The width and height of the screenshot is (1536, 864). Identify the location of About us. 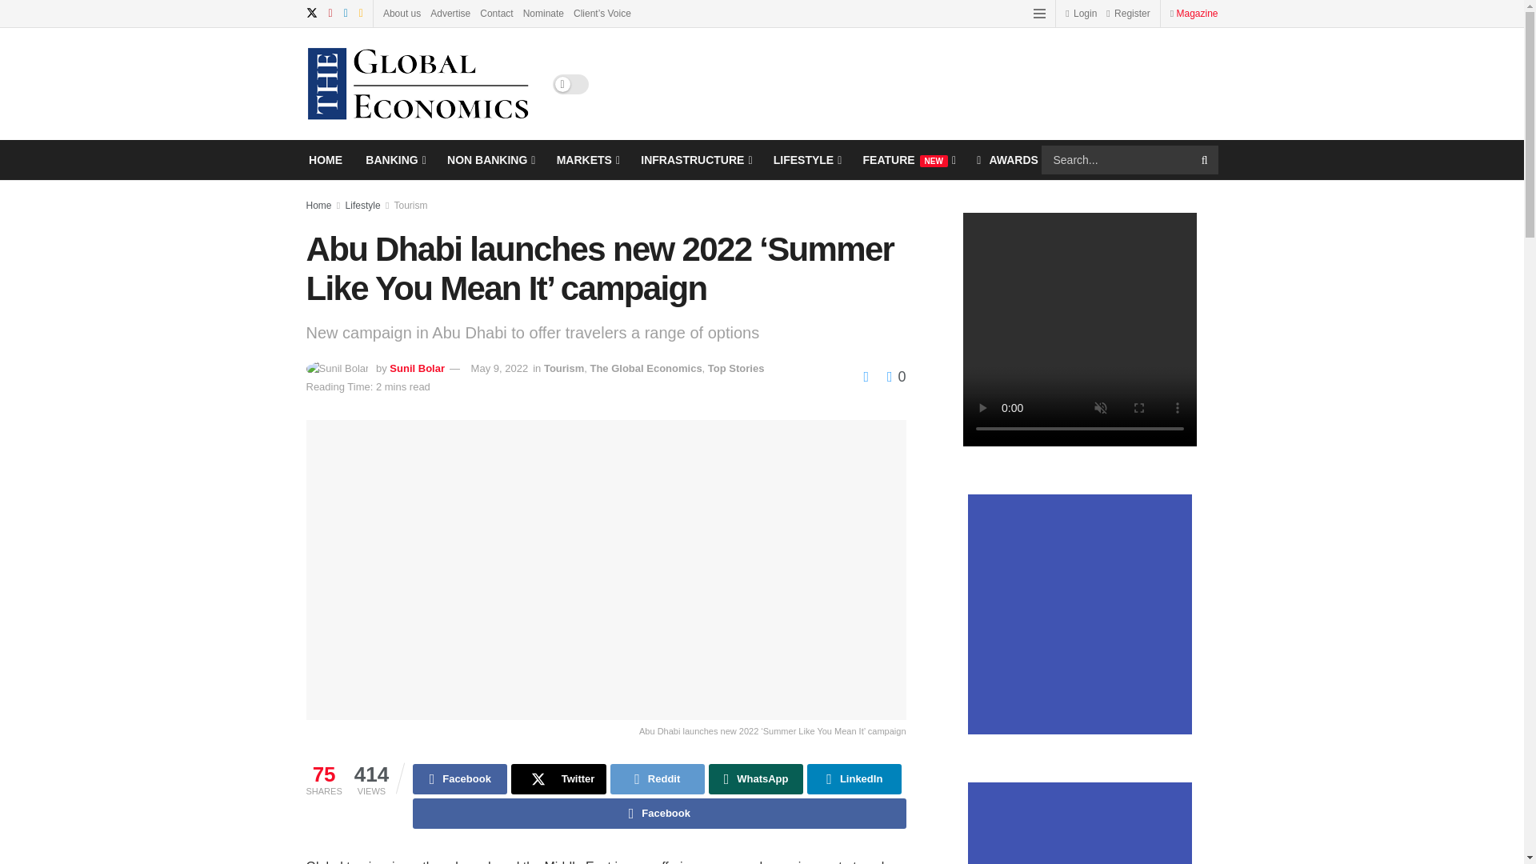
(402, 13).